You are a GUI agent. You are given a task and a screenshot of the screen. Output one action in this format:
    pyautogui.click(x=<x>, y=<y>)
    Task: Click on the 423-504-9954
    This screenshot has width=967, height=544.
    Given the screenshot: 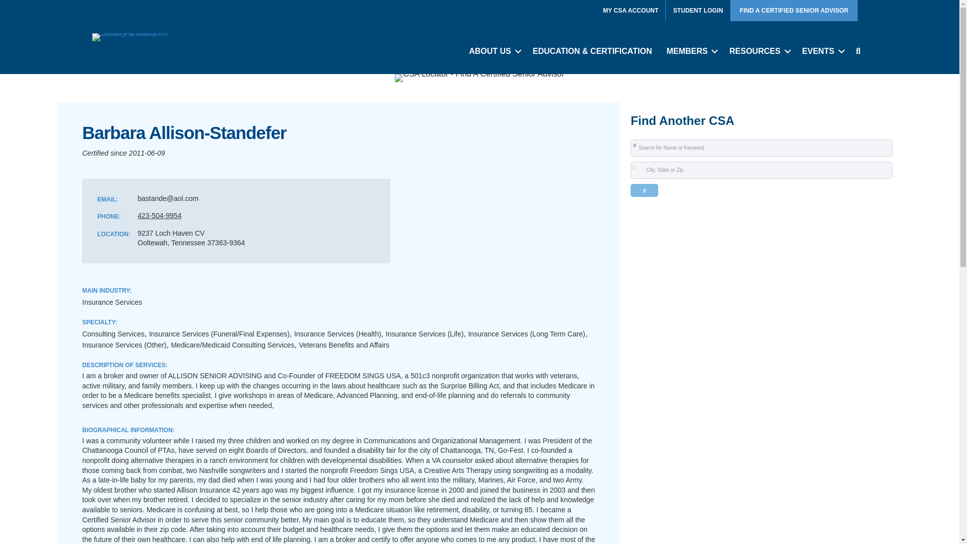 What is the action you would take?
    pyautogui.click(x=159, y=216)
    